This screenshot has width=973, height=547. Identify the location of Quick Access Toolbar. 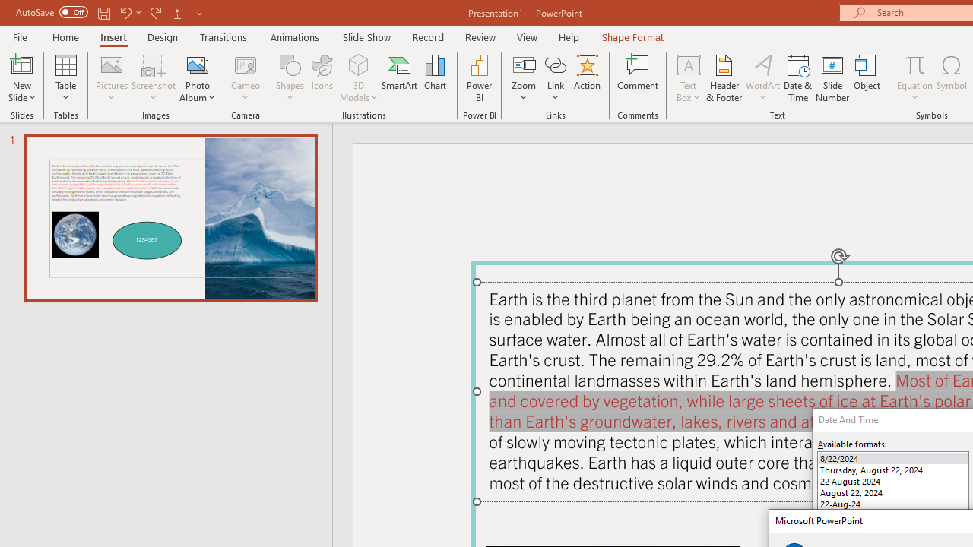
(111, 12).